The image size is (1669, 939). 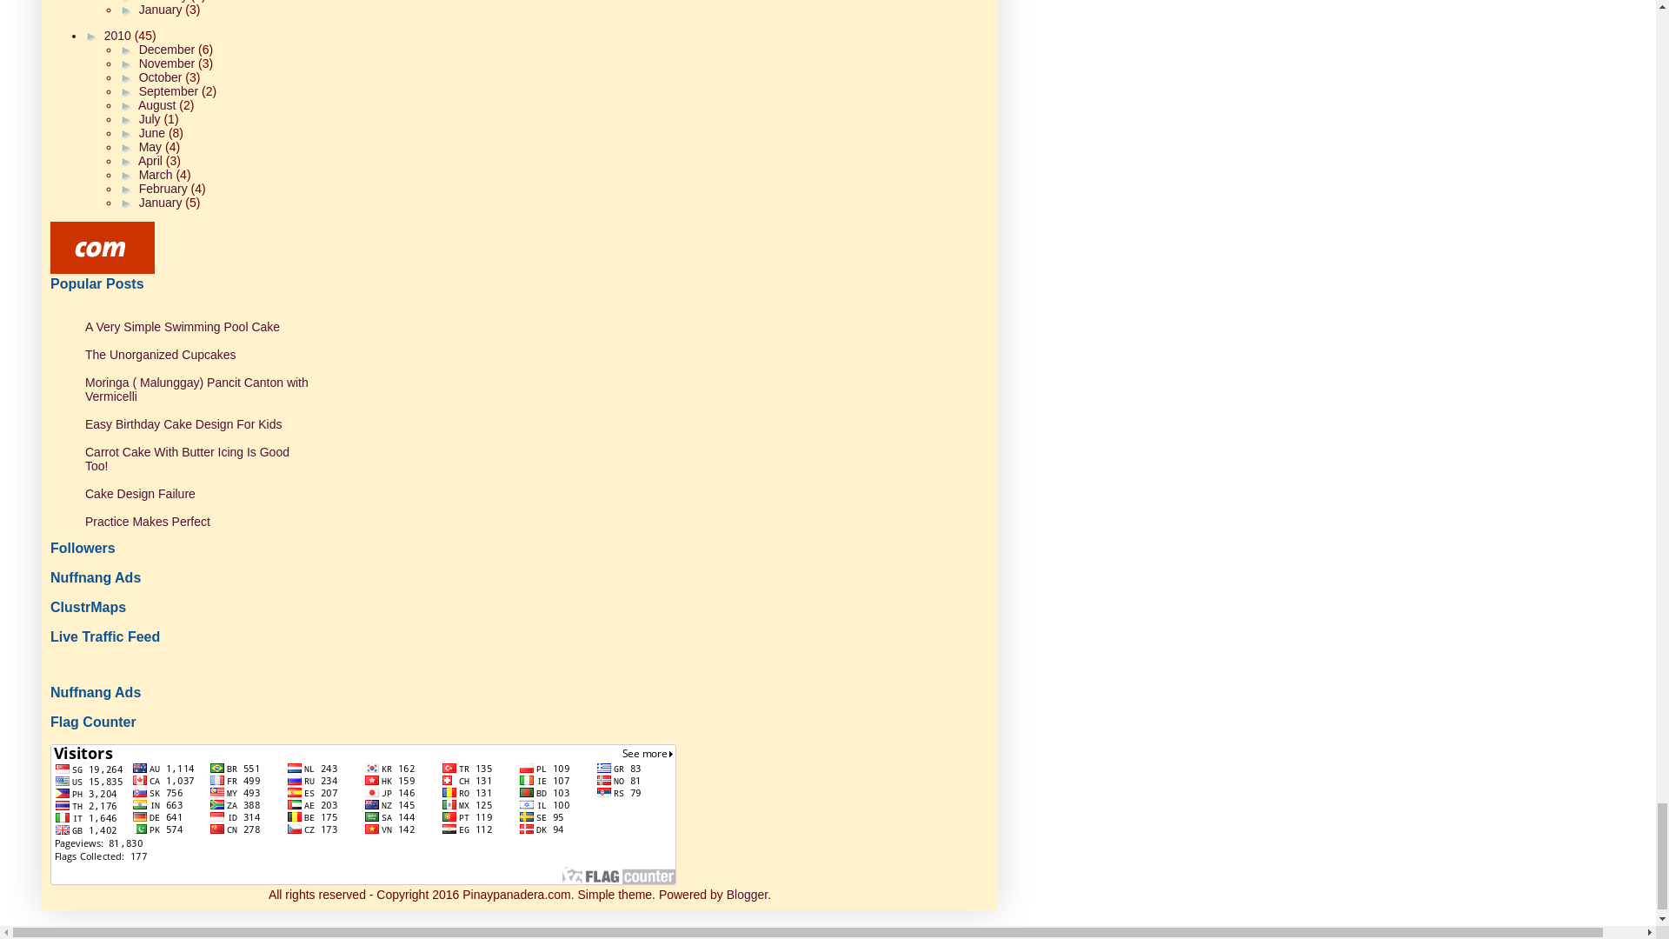 What do you see at coordinates (103, 247) in the screenshot?
I see `All recipes are on Petitchef` at bounding box center [103, 247].